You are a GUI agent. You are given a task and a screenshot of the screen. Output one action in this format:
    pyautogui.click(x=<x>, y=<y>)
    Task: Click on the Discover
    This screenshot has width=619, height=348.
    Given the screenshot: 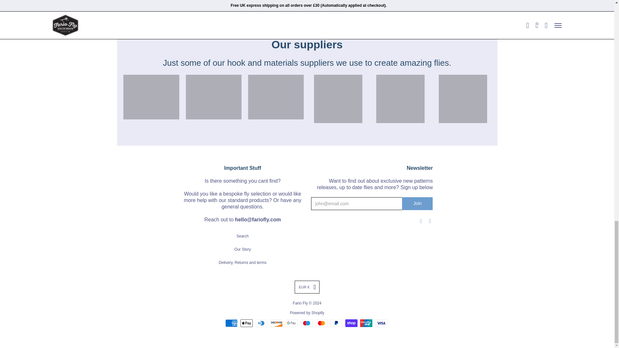 What is the action you would take?
    pyautogui.click(x=277, y=323)
    